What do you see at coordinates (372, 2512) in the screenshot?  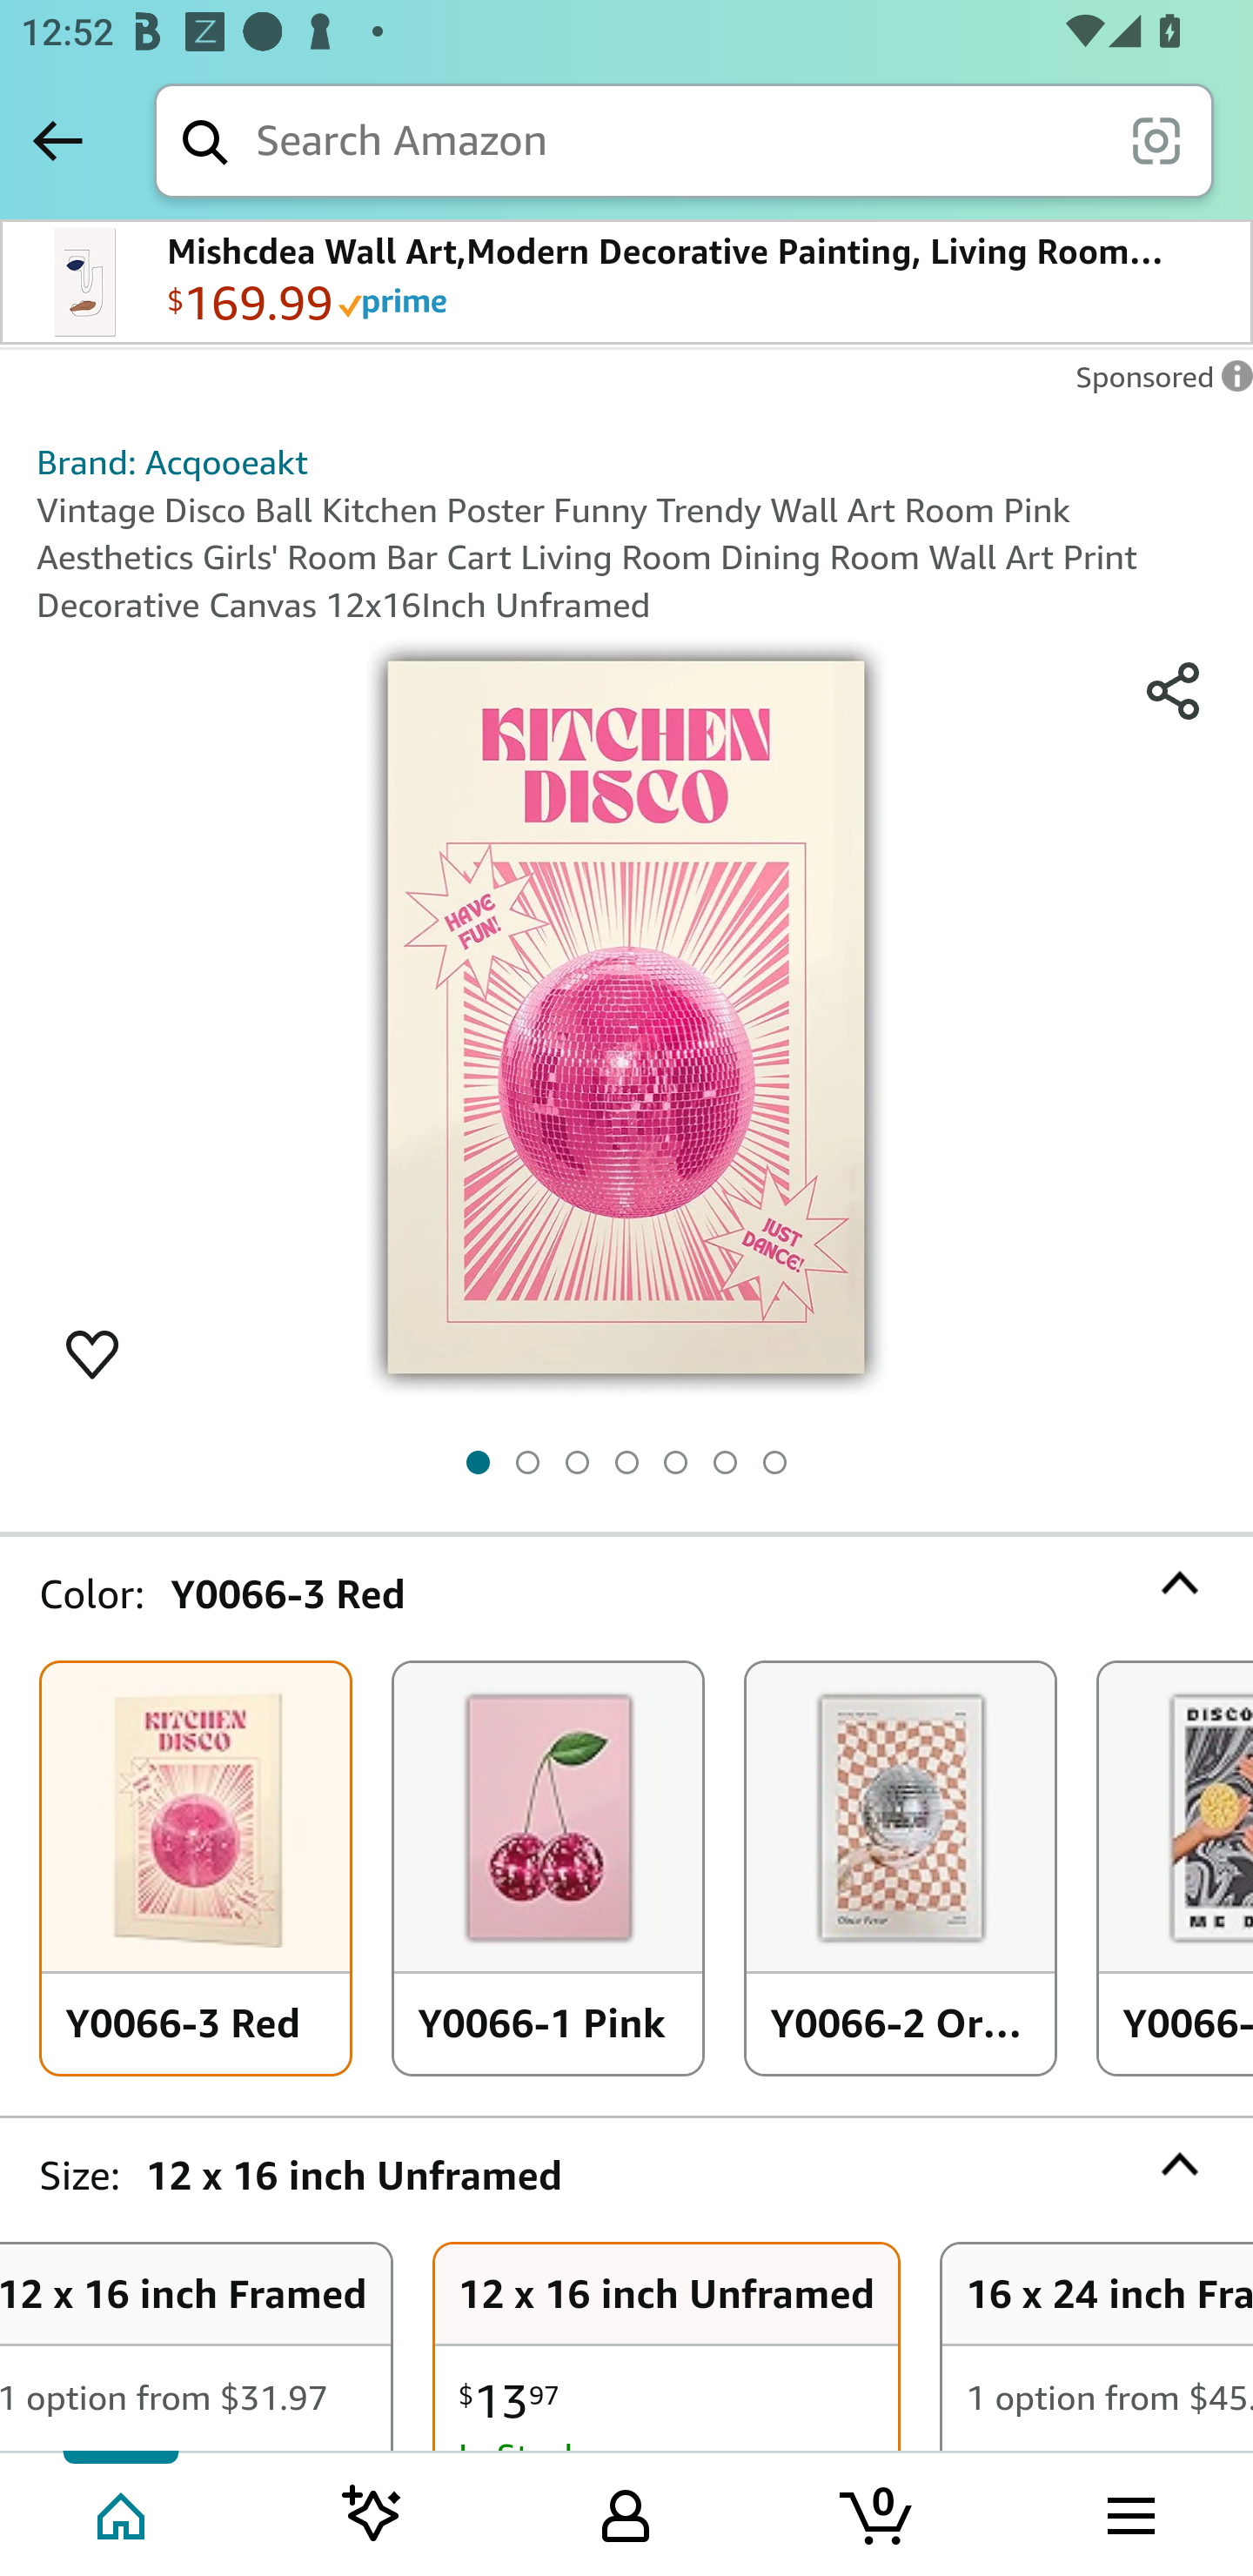 I see `Inspire feed Tab 2 of 5` at bounding box center [372, 2512].